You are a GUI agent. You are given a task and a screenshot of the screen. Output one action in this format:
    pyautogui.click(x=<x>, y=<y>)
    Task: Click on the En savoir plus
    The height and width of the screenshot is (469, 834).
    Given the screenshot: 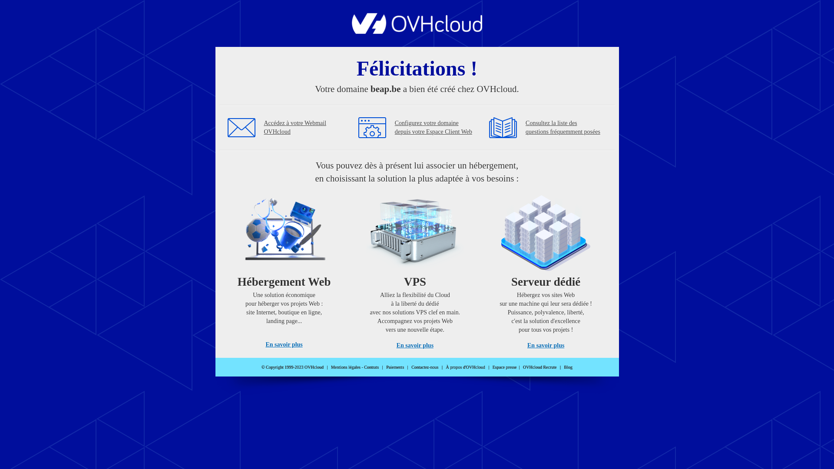 What is the action you would take?
    pyautogui.click(x=415, y=346)
    